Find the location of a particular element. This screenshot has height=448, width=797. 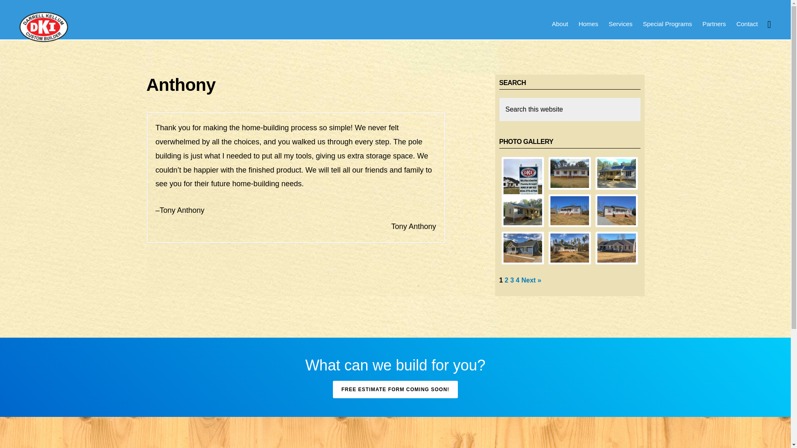

Partners is located at coordinates (714, 24).